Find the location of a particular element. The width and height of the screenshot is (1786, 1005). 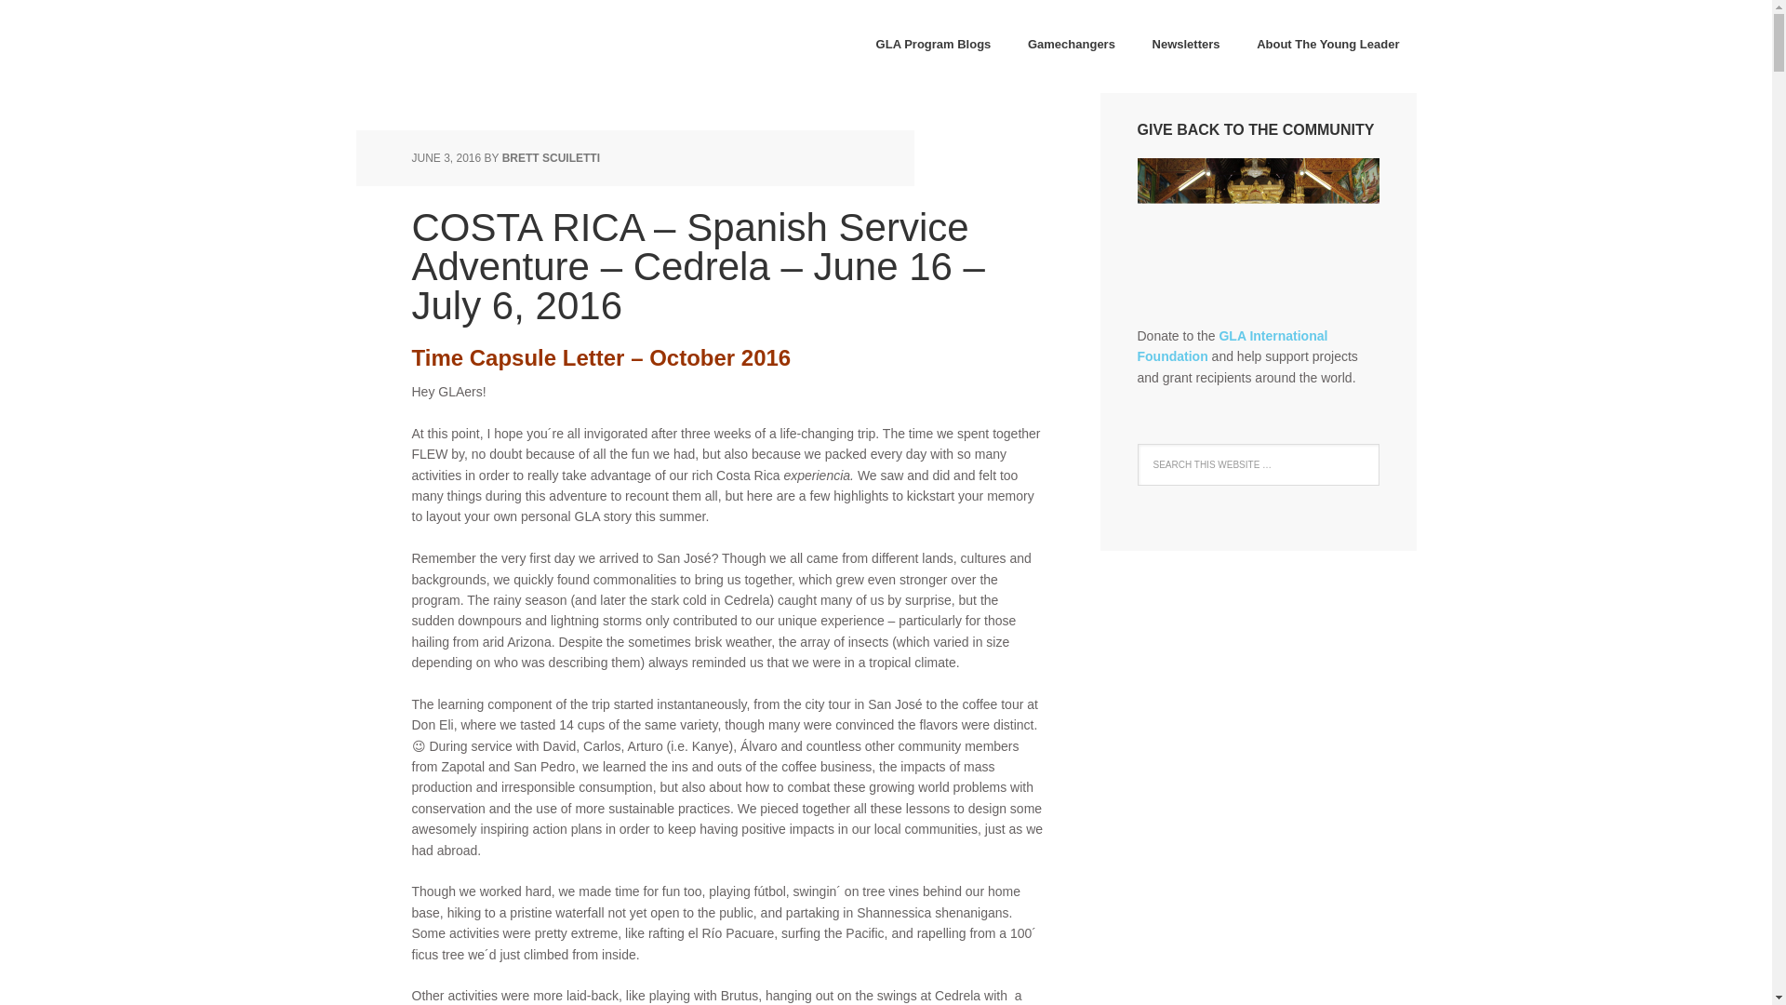

Newsletters is located at coordinates (1187, 46).